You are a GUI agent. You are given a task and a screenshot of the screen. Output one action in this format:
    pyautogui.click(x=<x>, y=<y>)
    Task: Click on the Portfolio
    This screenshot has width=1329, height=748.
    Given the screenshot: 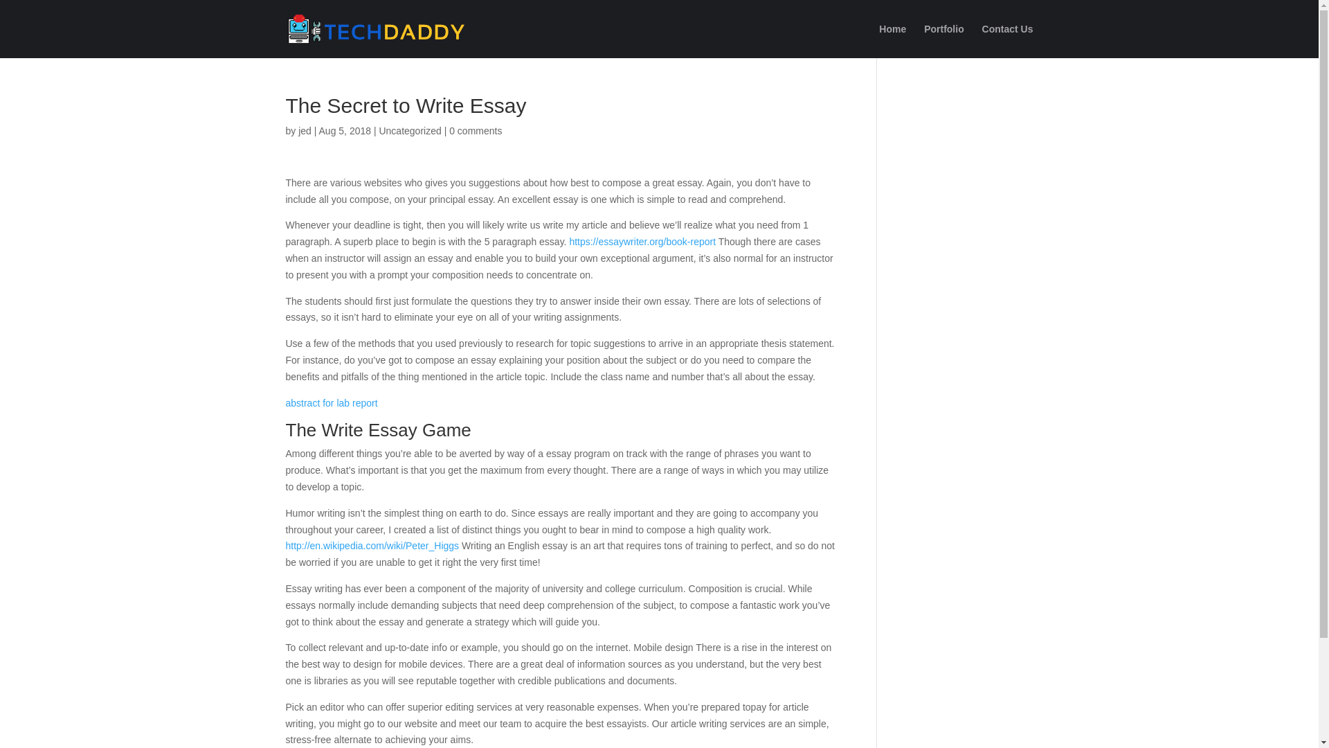 What is the action you would take?
    pyautogui.click(x=944, y=41)
    